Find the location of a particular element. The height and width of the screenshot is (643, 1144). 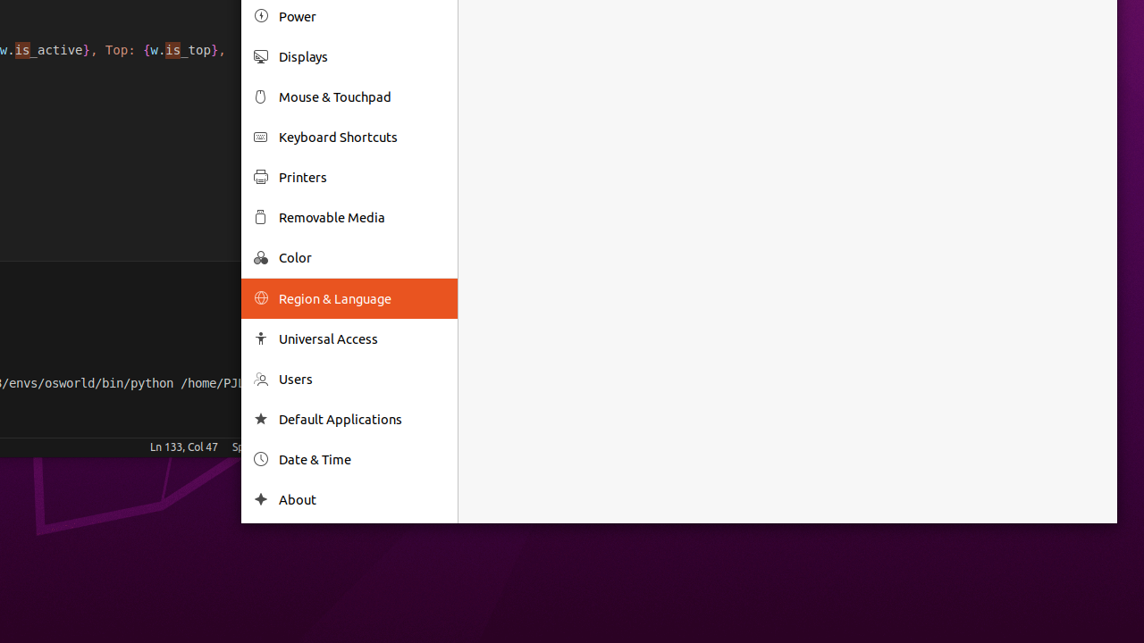

Color is located at coordinates (362, 257).